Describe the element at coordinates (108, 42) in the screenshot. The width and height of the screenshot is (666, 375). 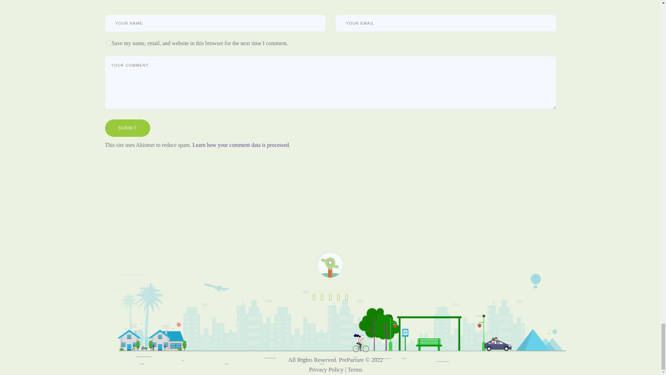
I see `yes` at that location.